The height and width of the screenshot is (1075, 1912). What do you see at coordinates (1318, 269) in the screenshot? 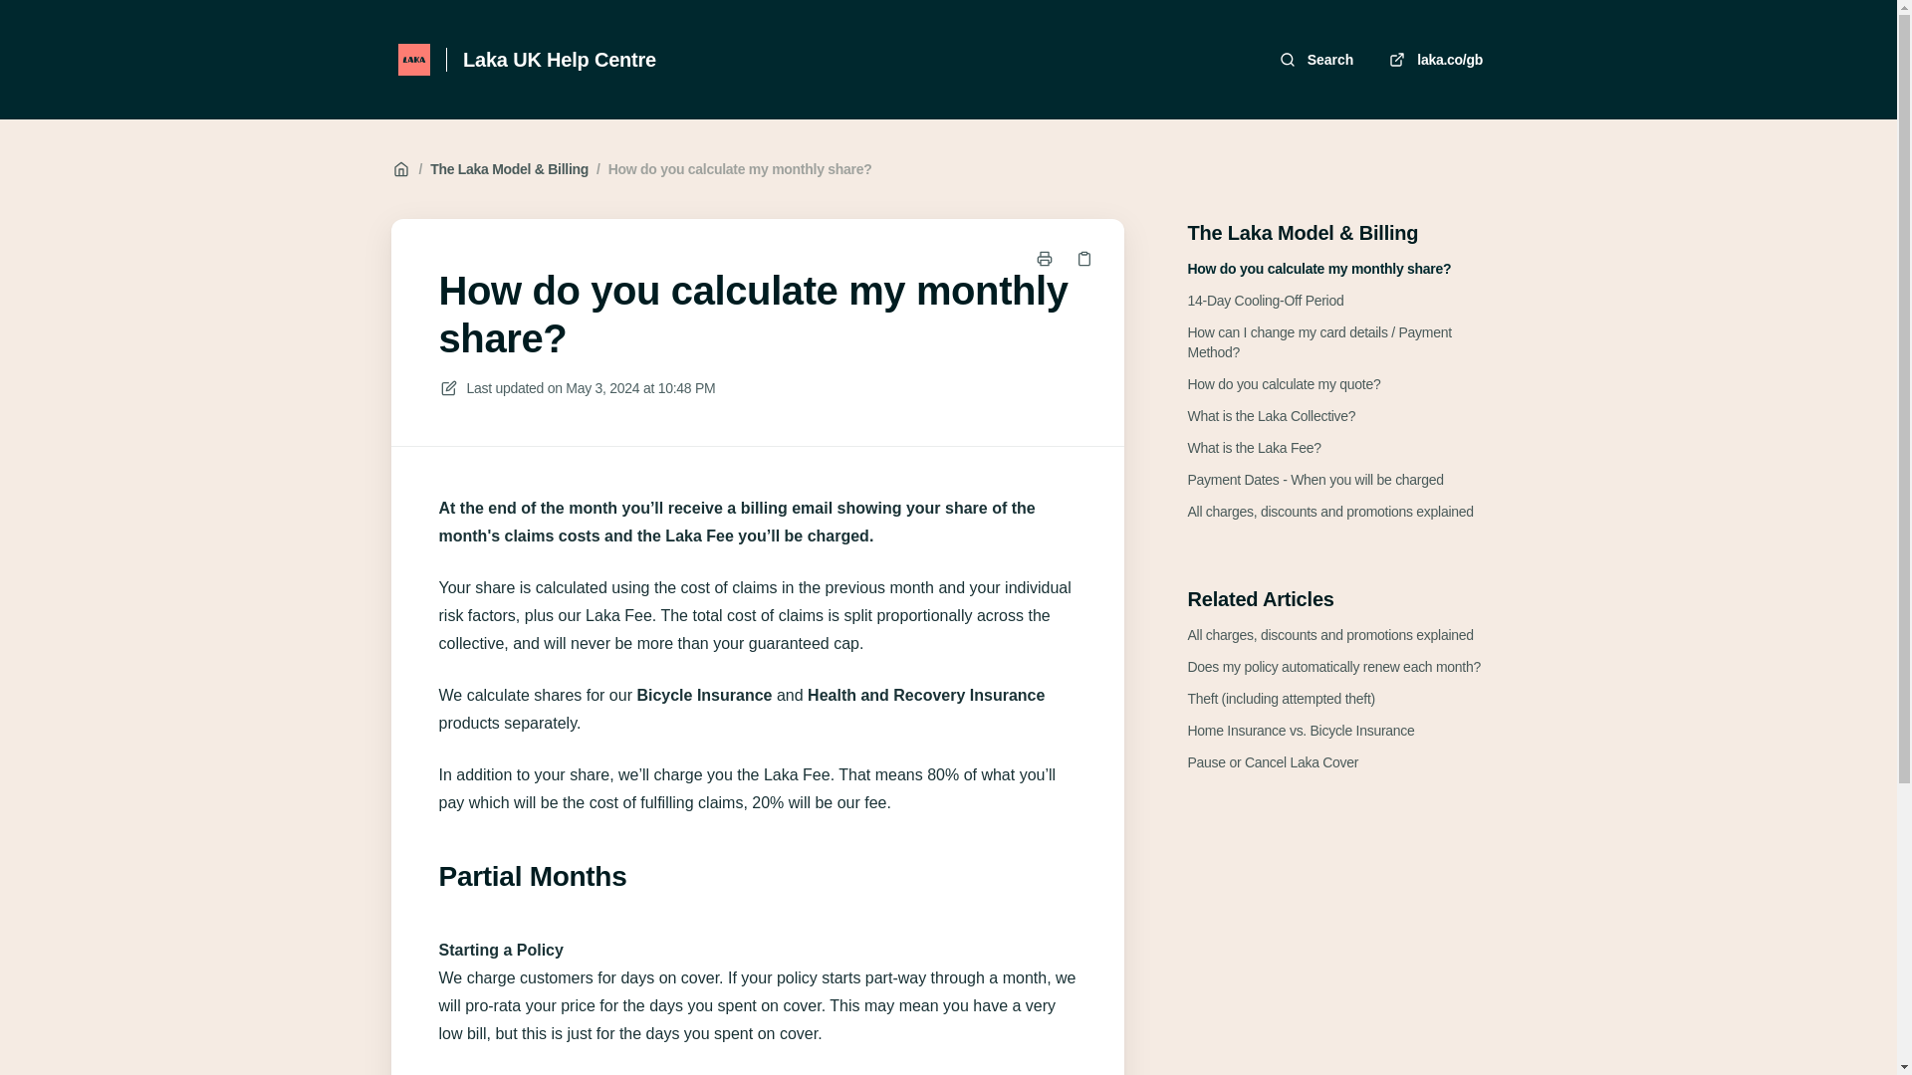
I see `How do you calculate my monthly share?` at bounding box center [1318, 269].